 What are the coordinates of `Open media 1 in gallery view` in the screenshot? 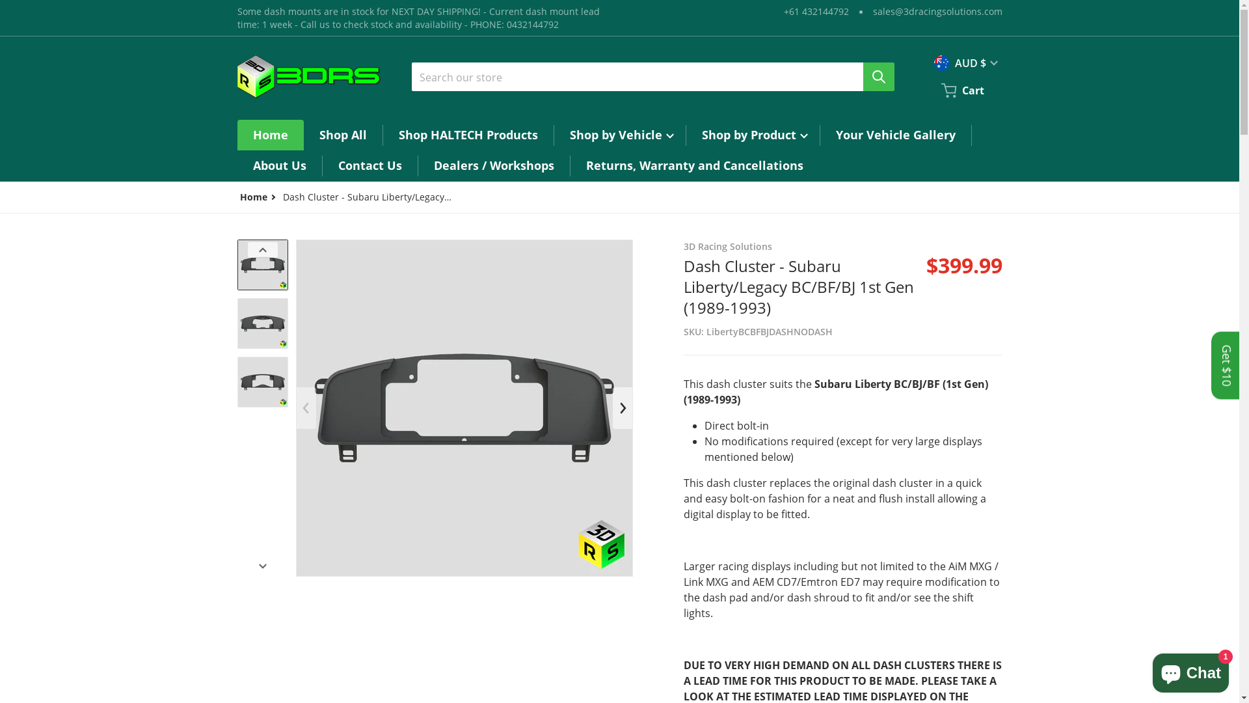 It's located at (464, 408).